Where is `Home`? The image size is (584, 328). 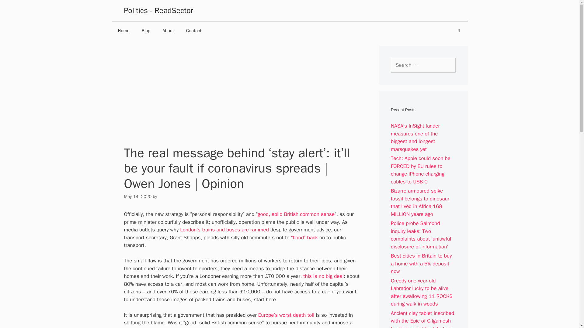
Home is located at coordinates (123, 30).